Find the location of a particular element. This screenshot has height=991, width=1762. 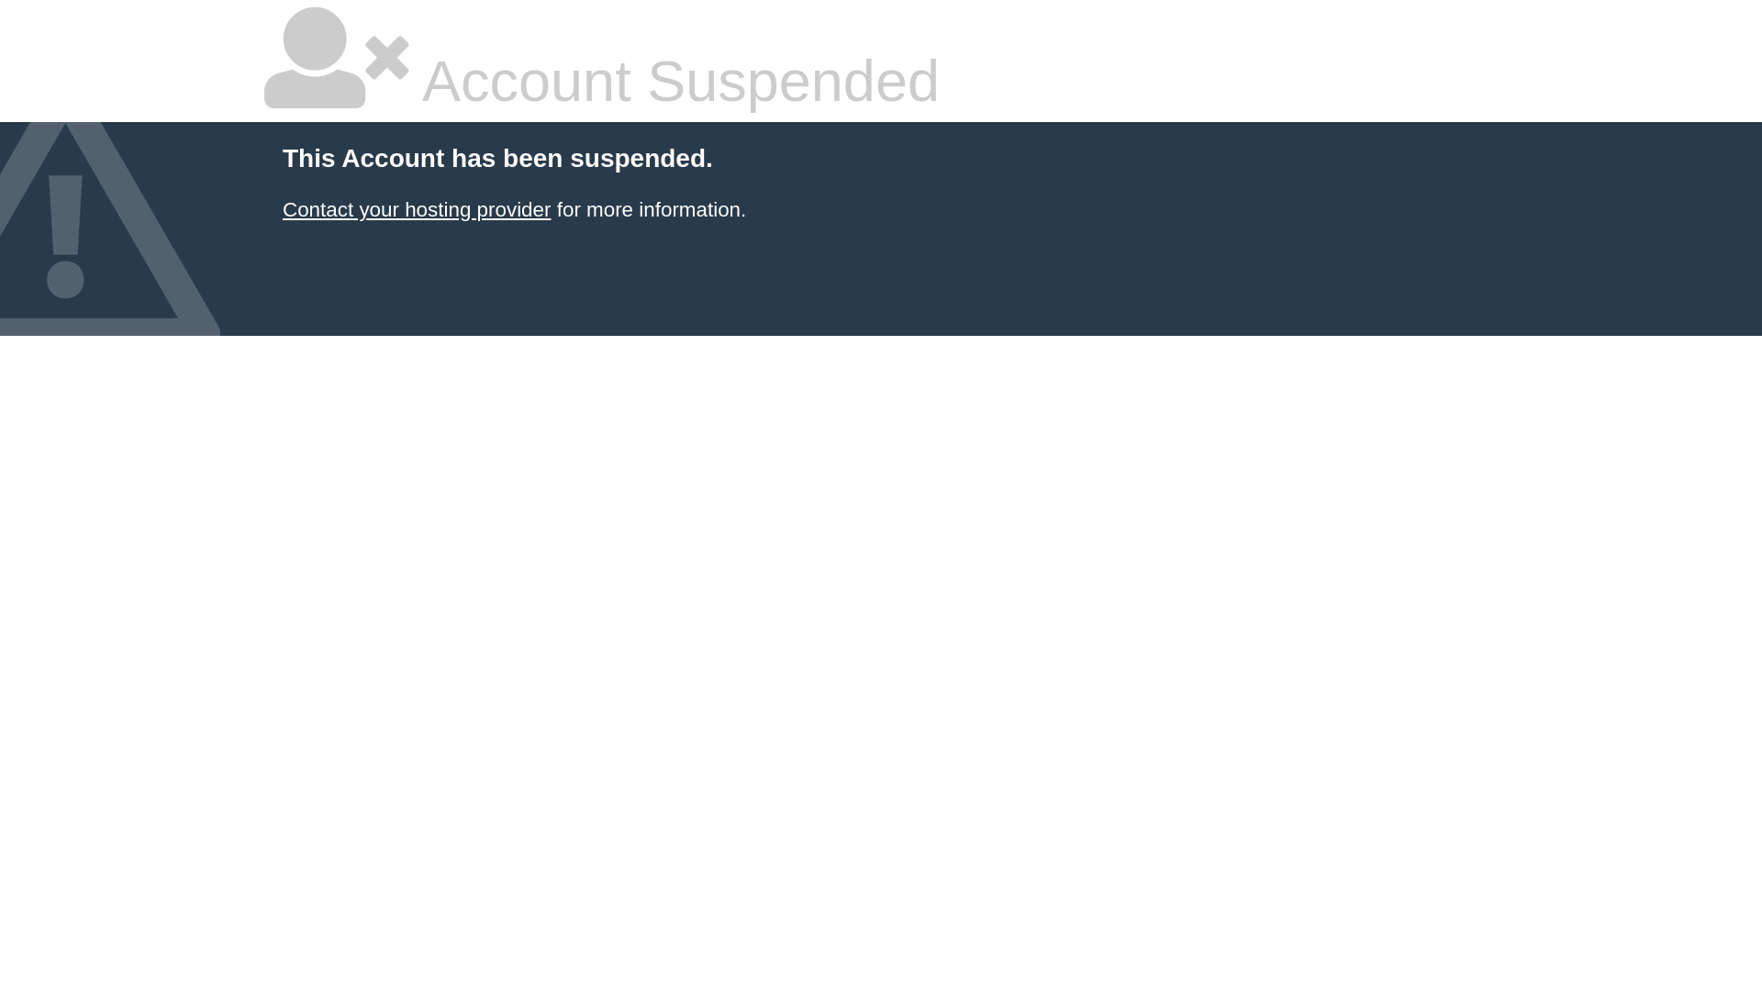

Contact your hosting provider is located at coordinates (417, 209).